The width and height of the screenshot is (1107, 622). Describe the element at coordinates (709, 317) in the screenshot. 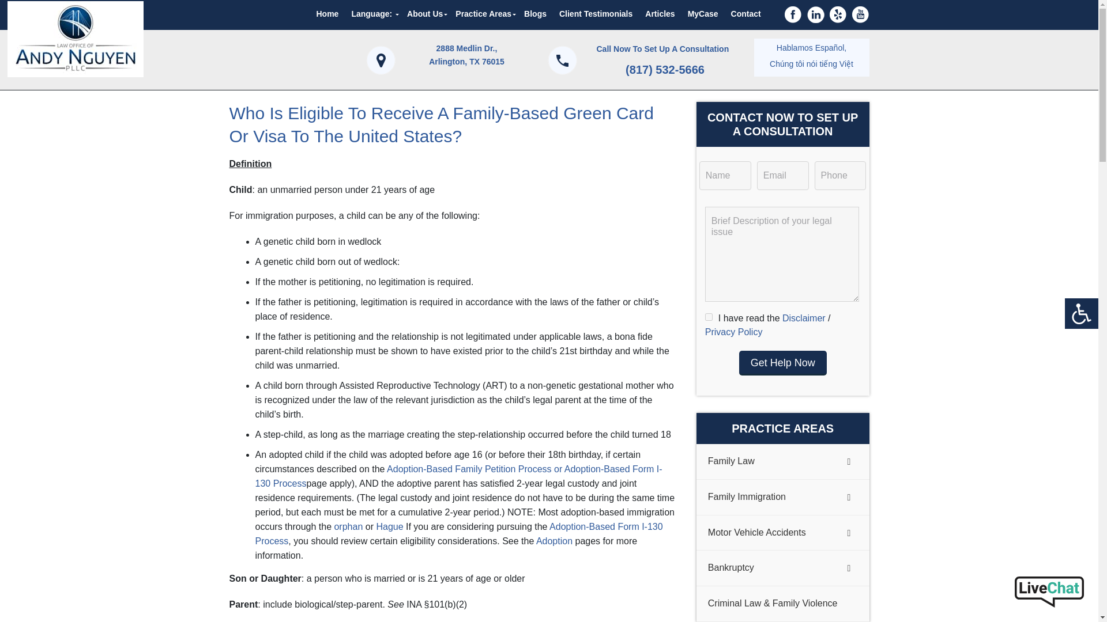

I see `yes` at that location.